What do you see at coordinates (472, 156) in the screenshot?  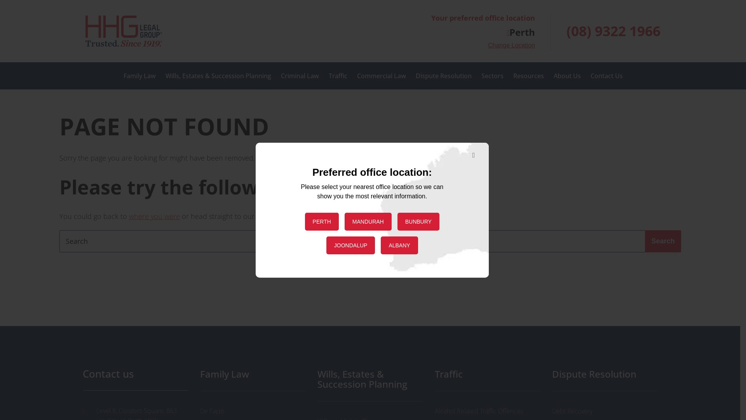 I see `Close` at bounding box center [472, 156].